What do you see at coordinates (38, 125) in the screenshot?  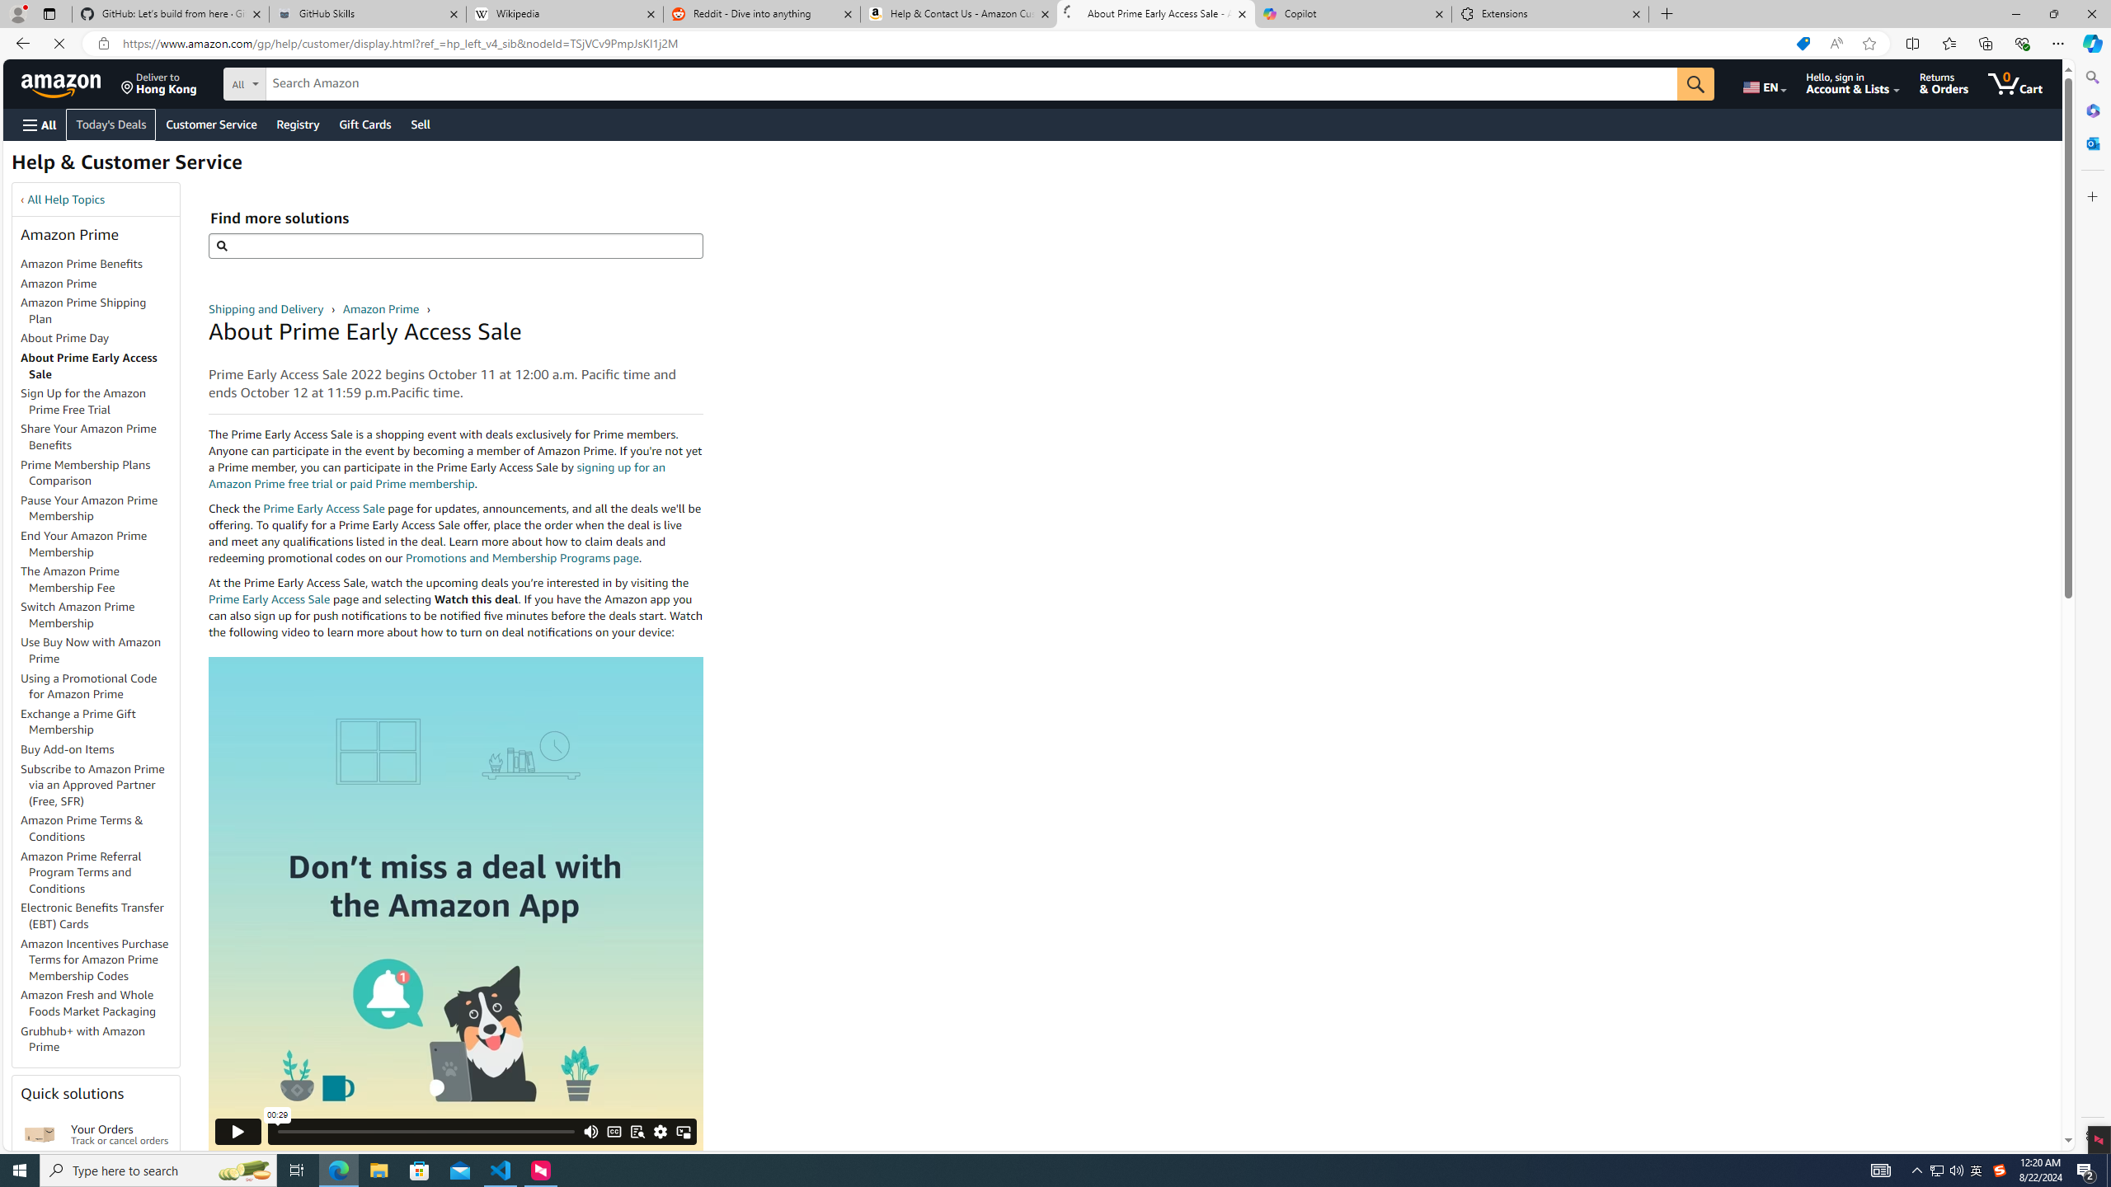 I see `Open Menu` at bounding box center [38, 125].